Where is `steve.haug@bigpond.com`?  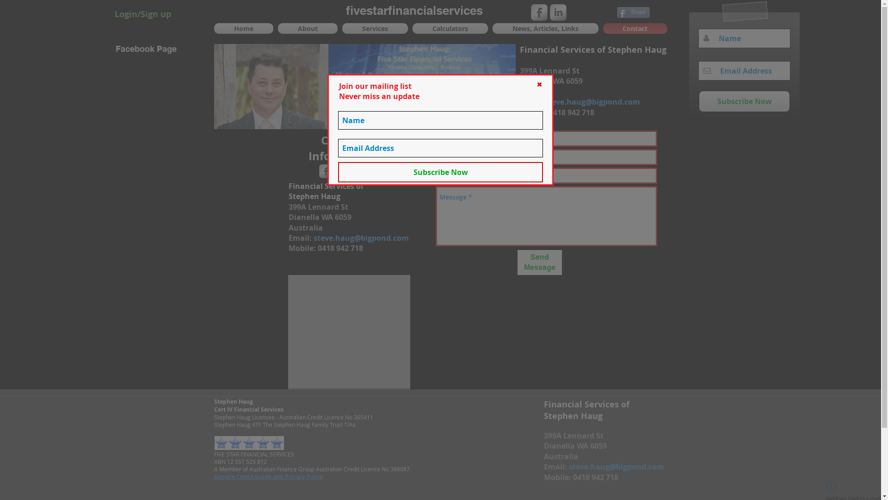 steve.haug@bigpond.com is located at coordinates (617, 467).